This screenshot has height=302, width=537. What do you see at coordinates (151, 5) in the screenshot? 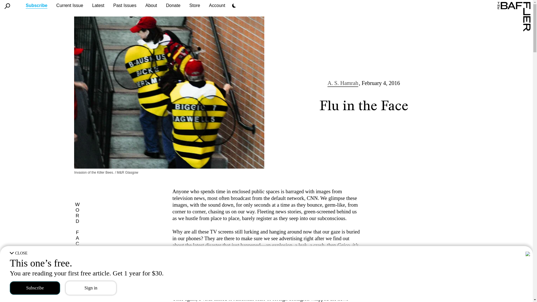
I see `About` at bounding box center [151, 5].